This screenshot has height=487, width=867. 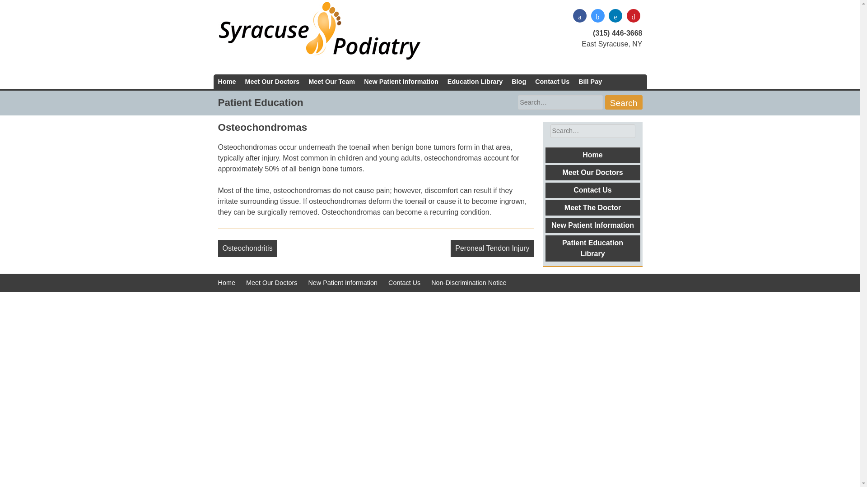 I want to click on Meet Our Team, so click(x=331, y=81).